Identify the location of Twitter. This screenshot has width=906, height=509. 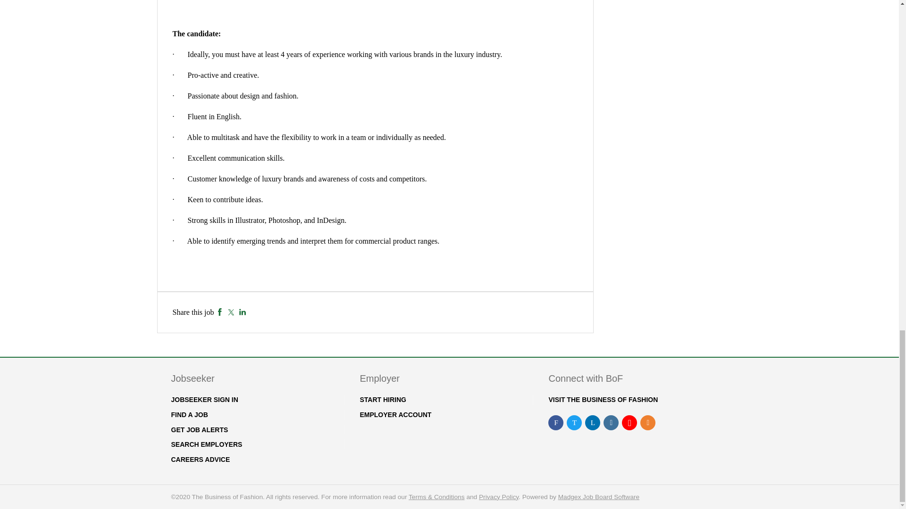
(231, 312).